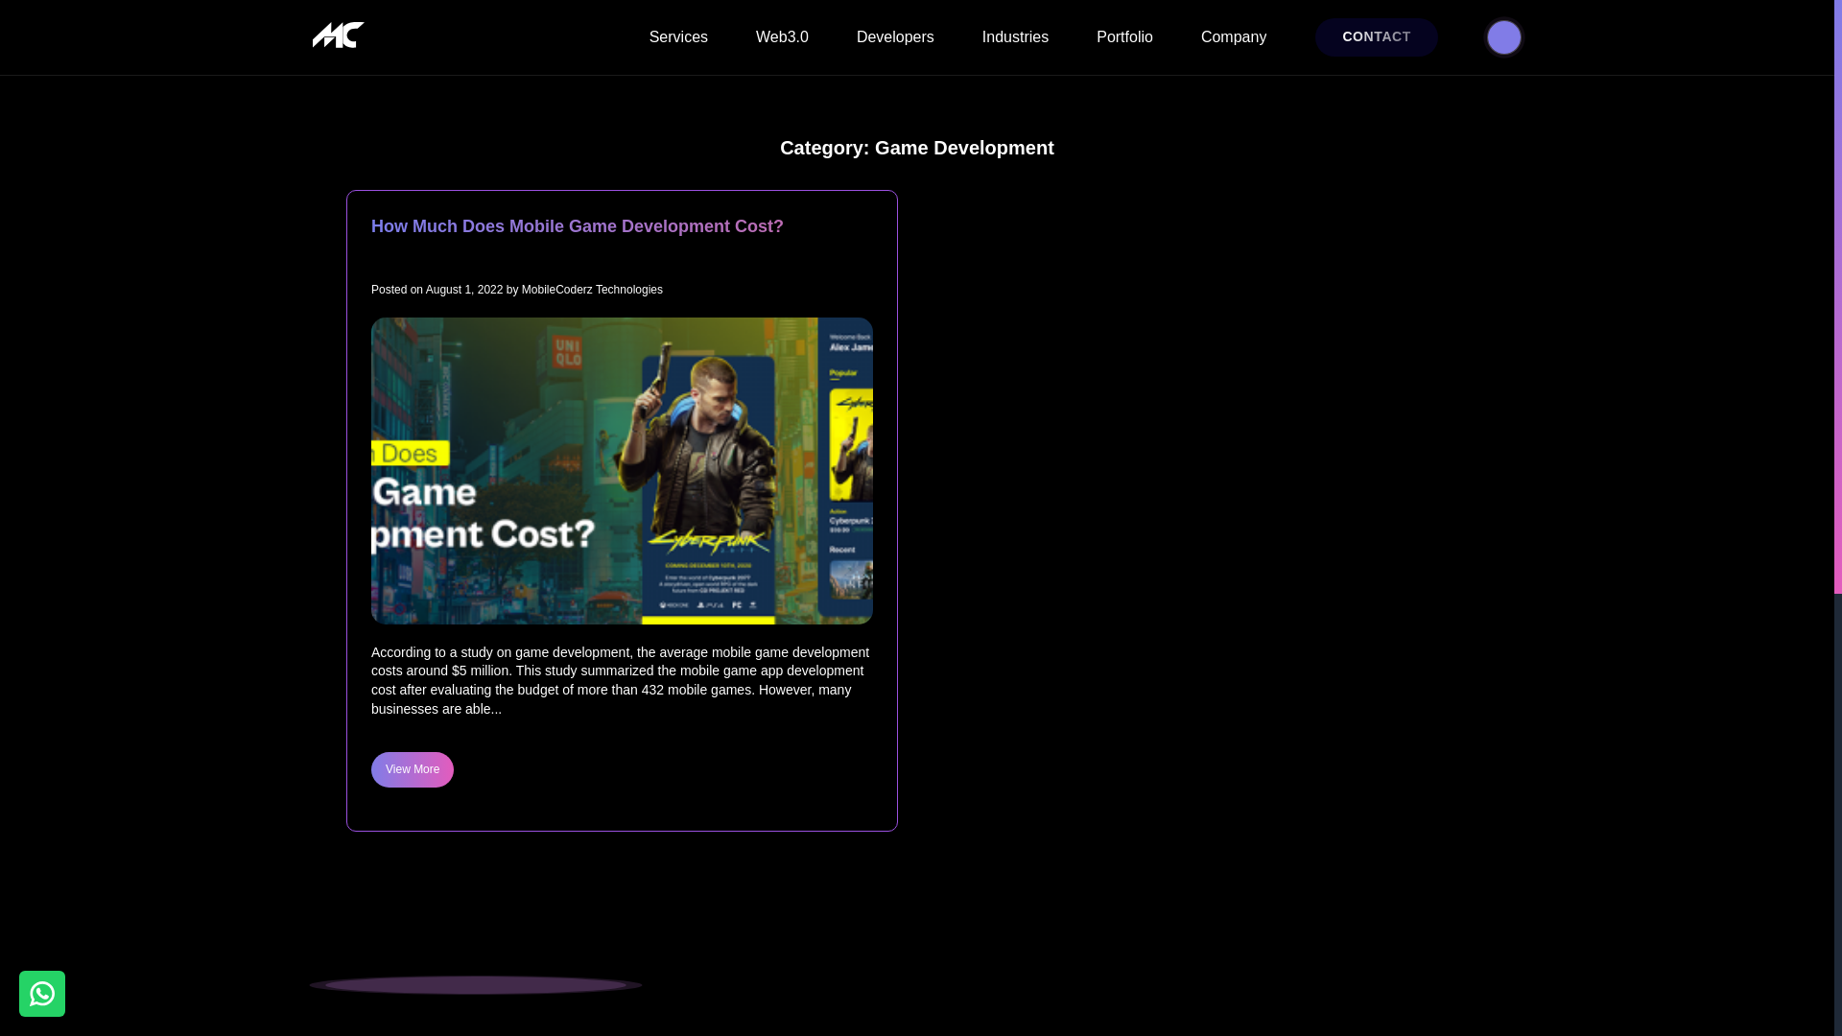  What do you see at coordinates (1015, 50) in the screenshot?
I see `Industries` at bounding box center [1015, 50].